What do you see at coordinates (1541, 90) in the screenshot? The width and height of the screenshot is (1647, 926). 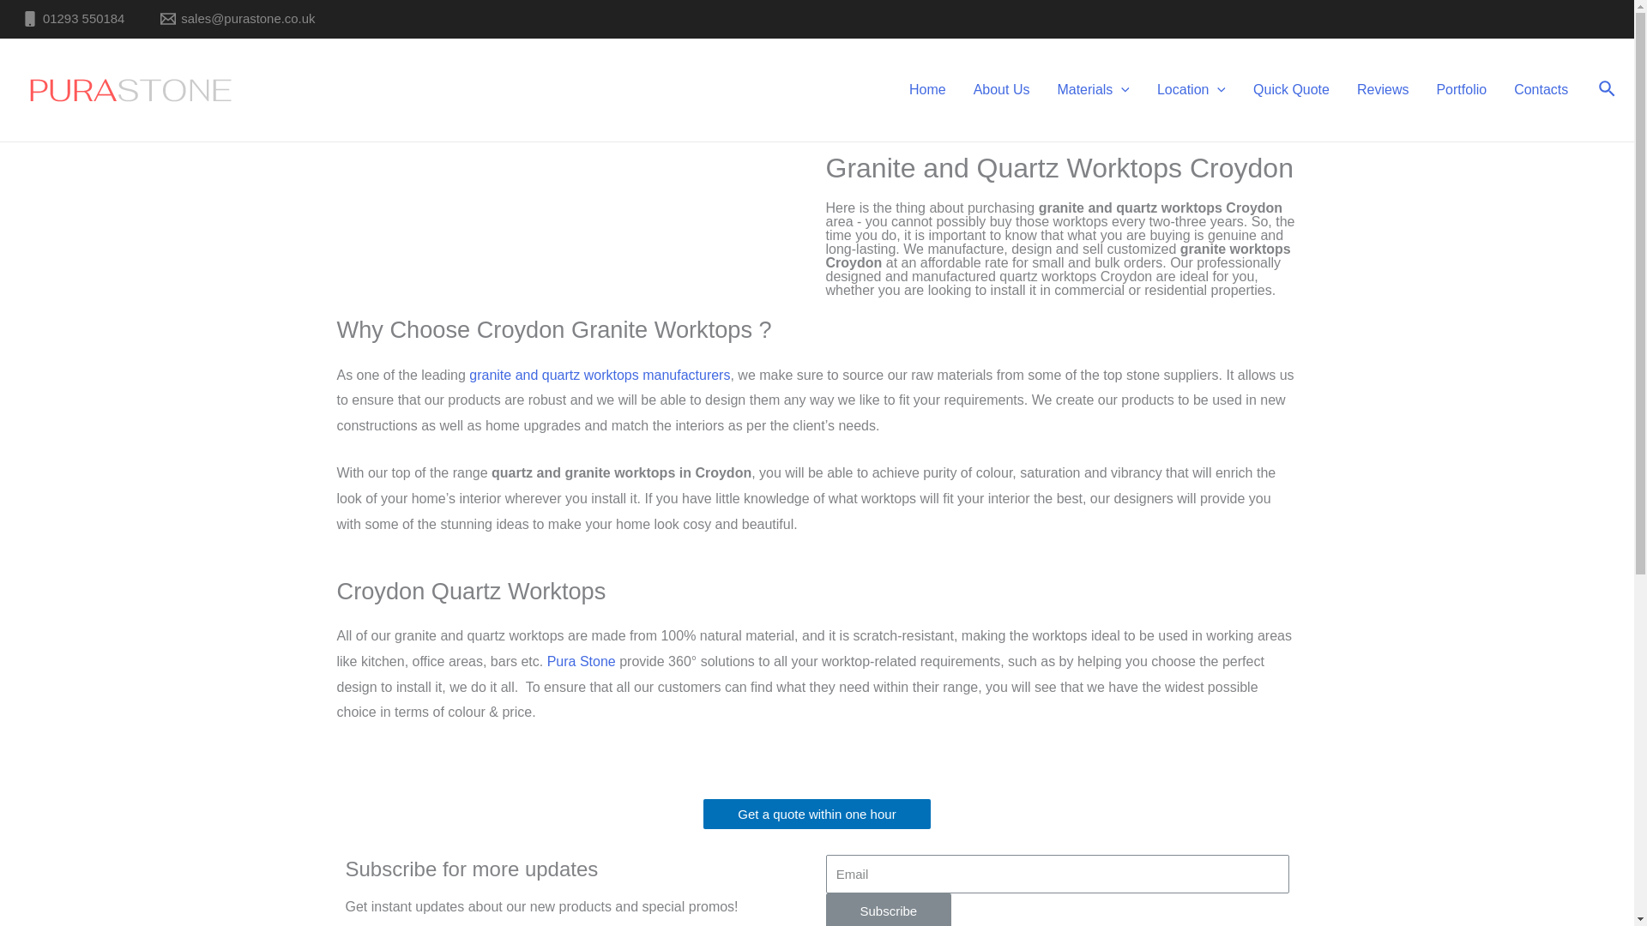 I see `Contacts` at bounding box center [1541, 90].